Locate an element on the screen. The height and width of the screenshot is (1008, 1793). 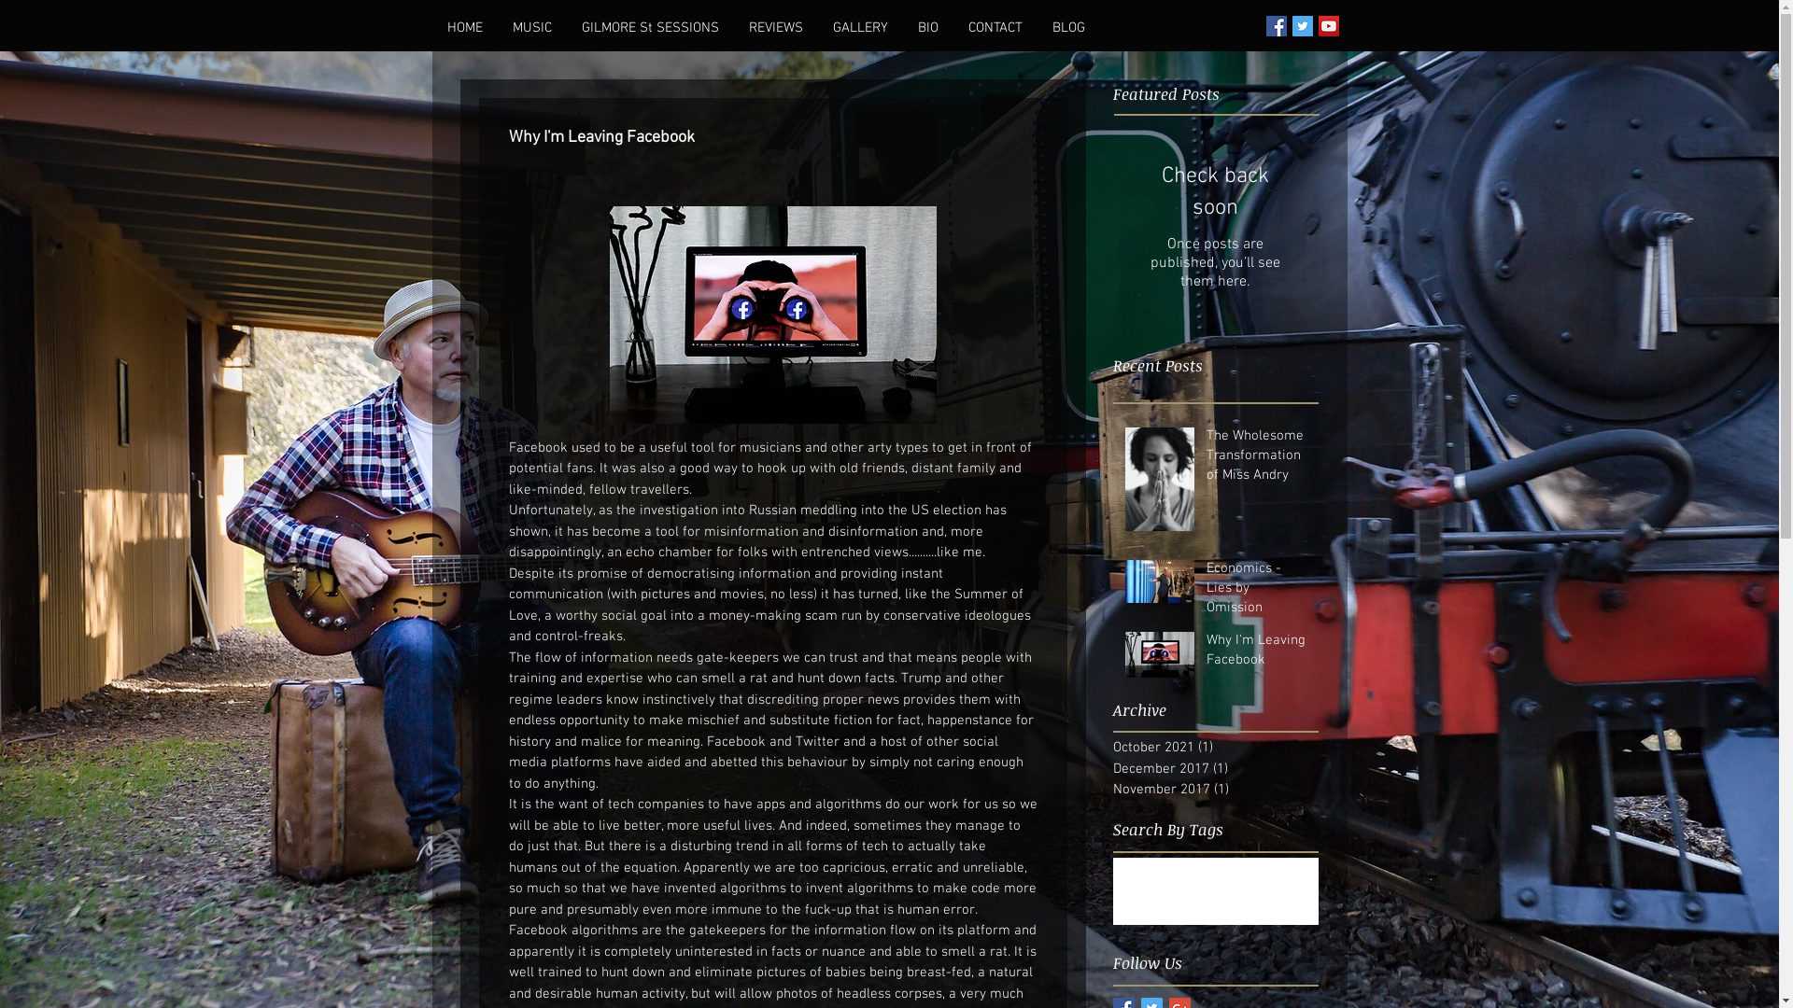
REVIEWS is located at coordinates (776, 28).